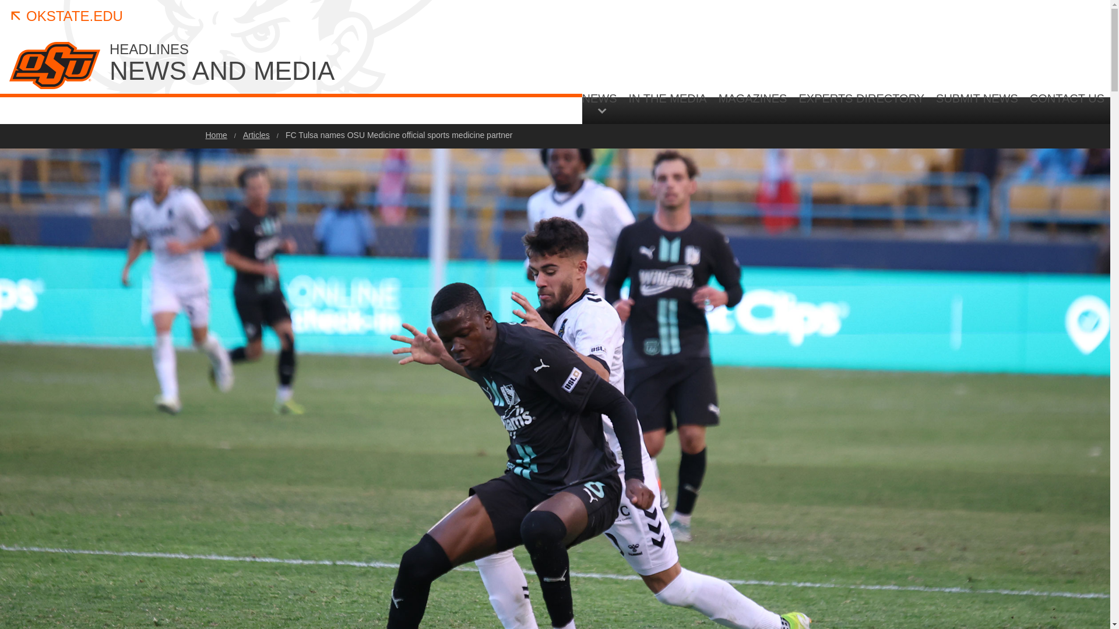  I want to click on Search, so click(1034, 205).